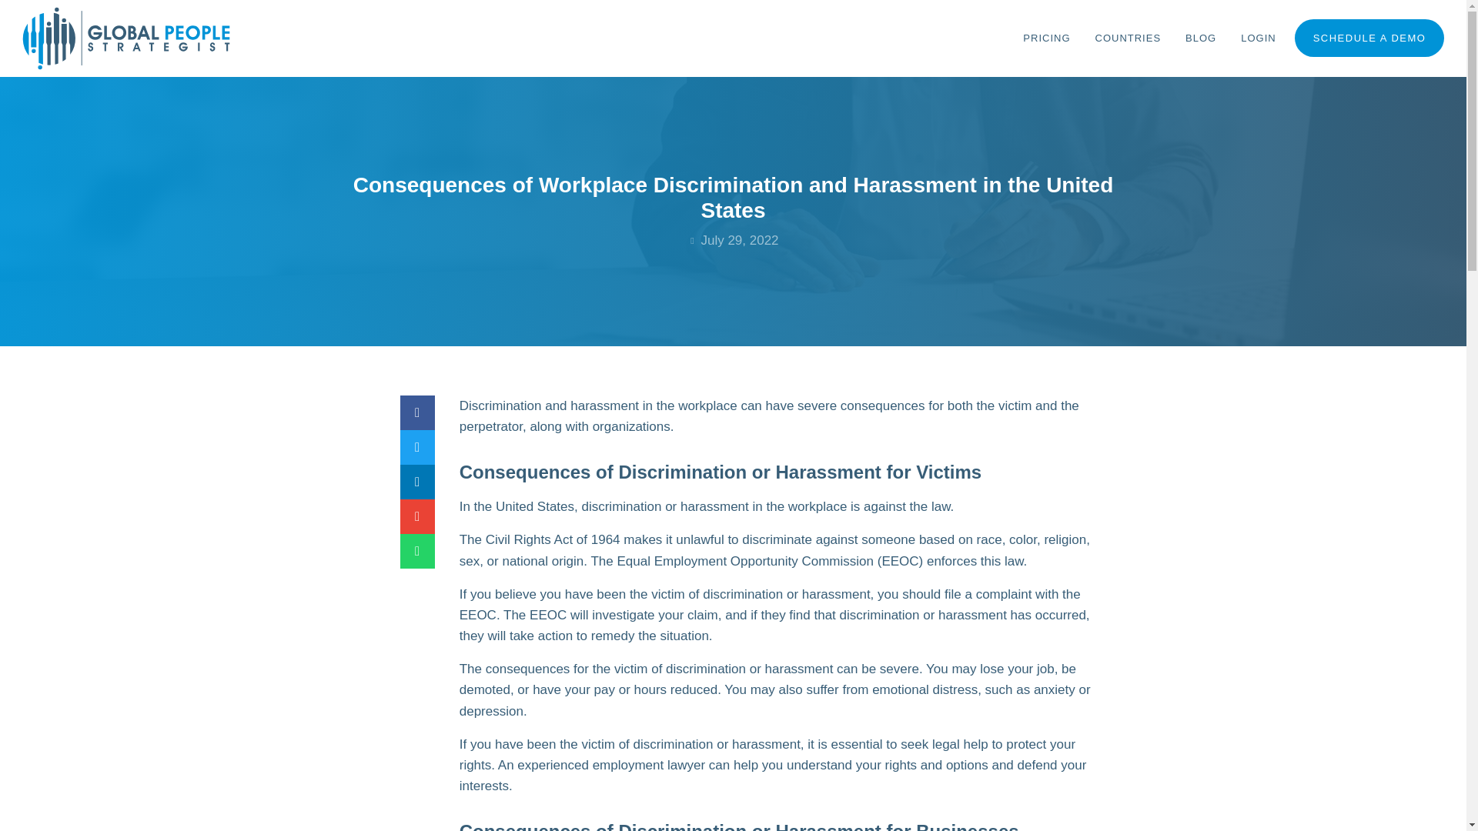 This screenshot has height=831, width=1478. Describe the element at coordinates (1258, 38) in the screenshot. I see `LOGIN` at that location.